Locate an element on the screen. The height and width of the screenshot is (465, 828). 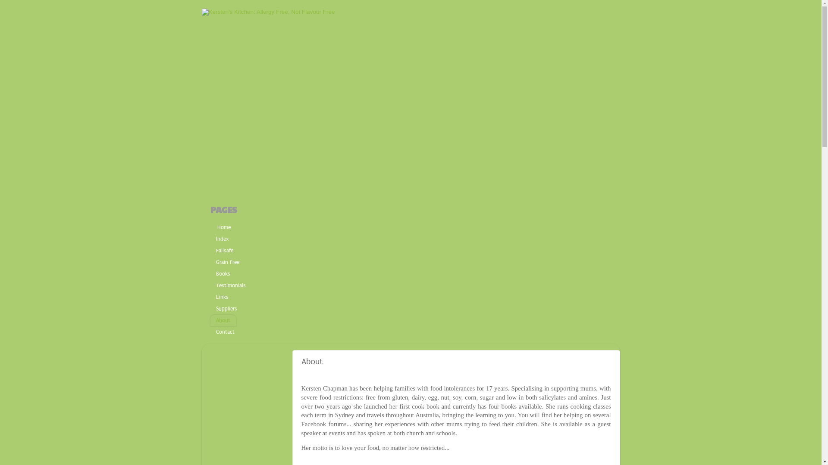
Contact is located at coordinates (226, 332).